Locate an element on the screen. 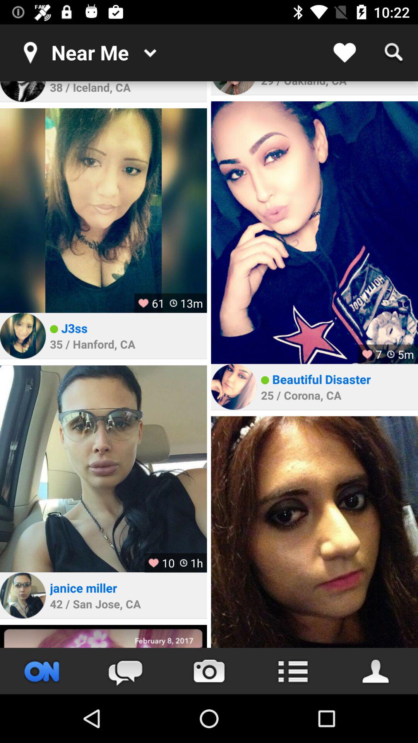  profile is located at coordinates (376, 671).